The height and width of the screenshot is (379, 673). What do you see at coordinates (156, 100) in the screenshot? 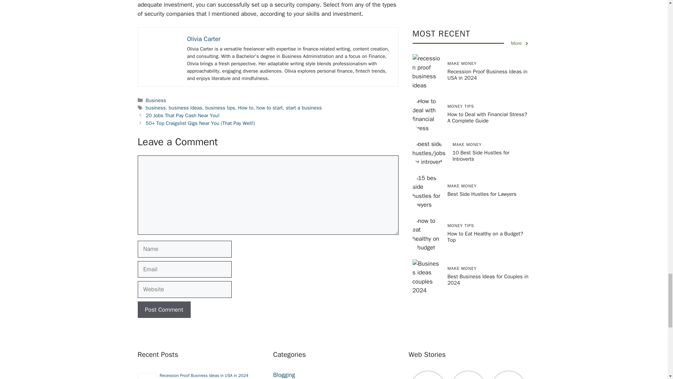
I see `Business` at bounding box center [156, 100].